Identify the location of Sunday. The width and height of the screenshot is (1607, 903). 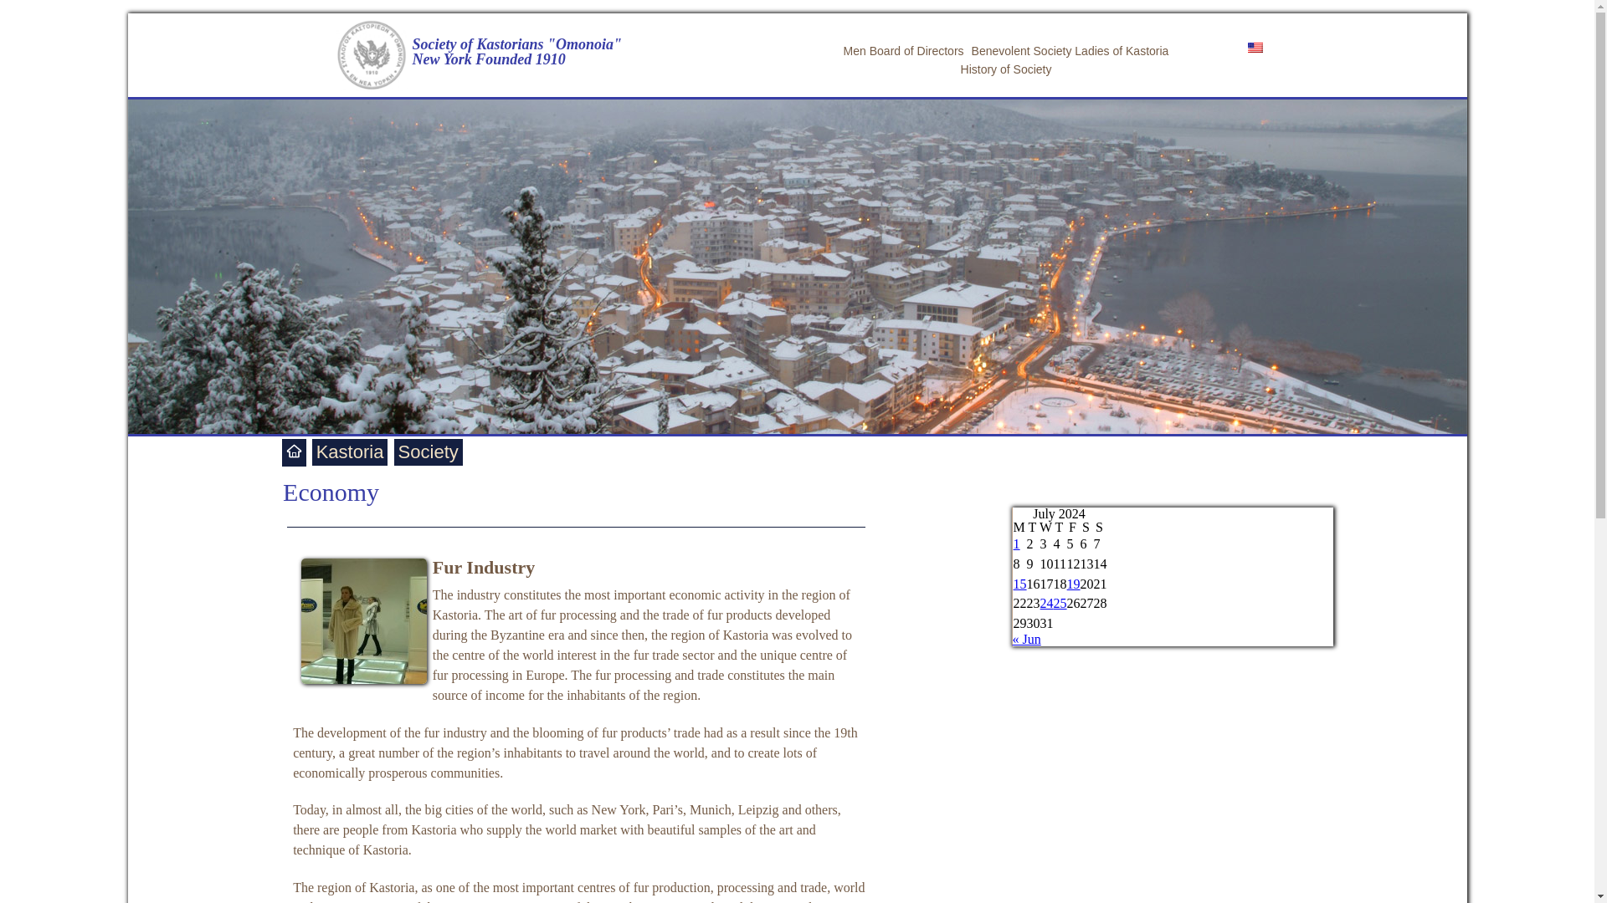
(1100, 528).